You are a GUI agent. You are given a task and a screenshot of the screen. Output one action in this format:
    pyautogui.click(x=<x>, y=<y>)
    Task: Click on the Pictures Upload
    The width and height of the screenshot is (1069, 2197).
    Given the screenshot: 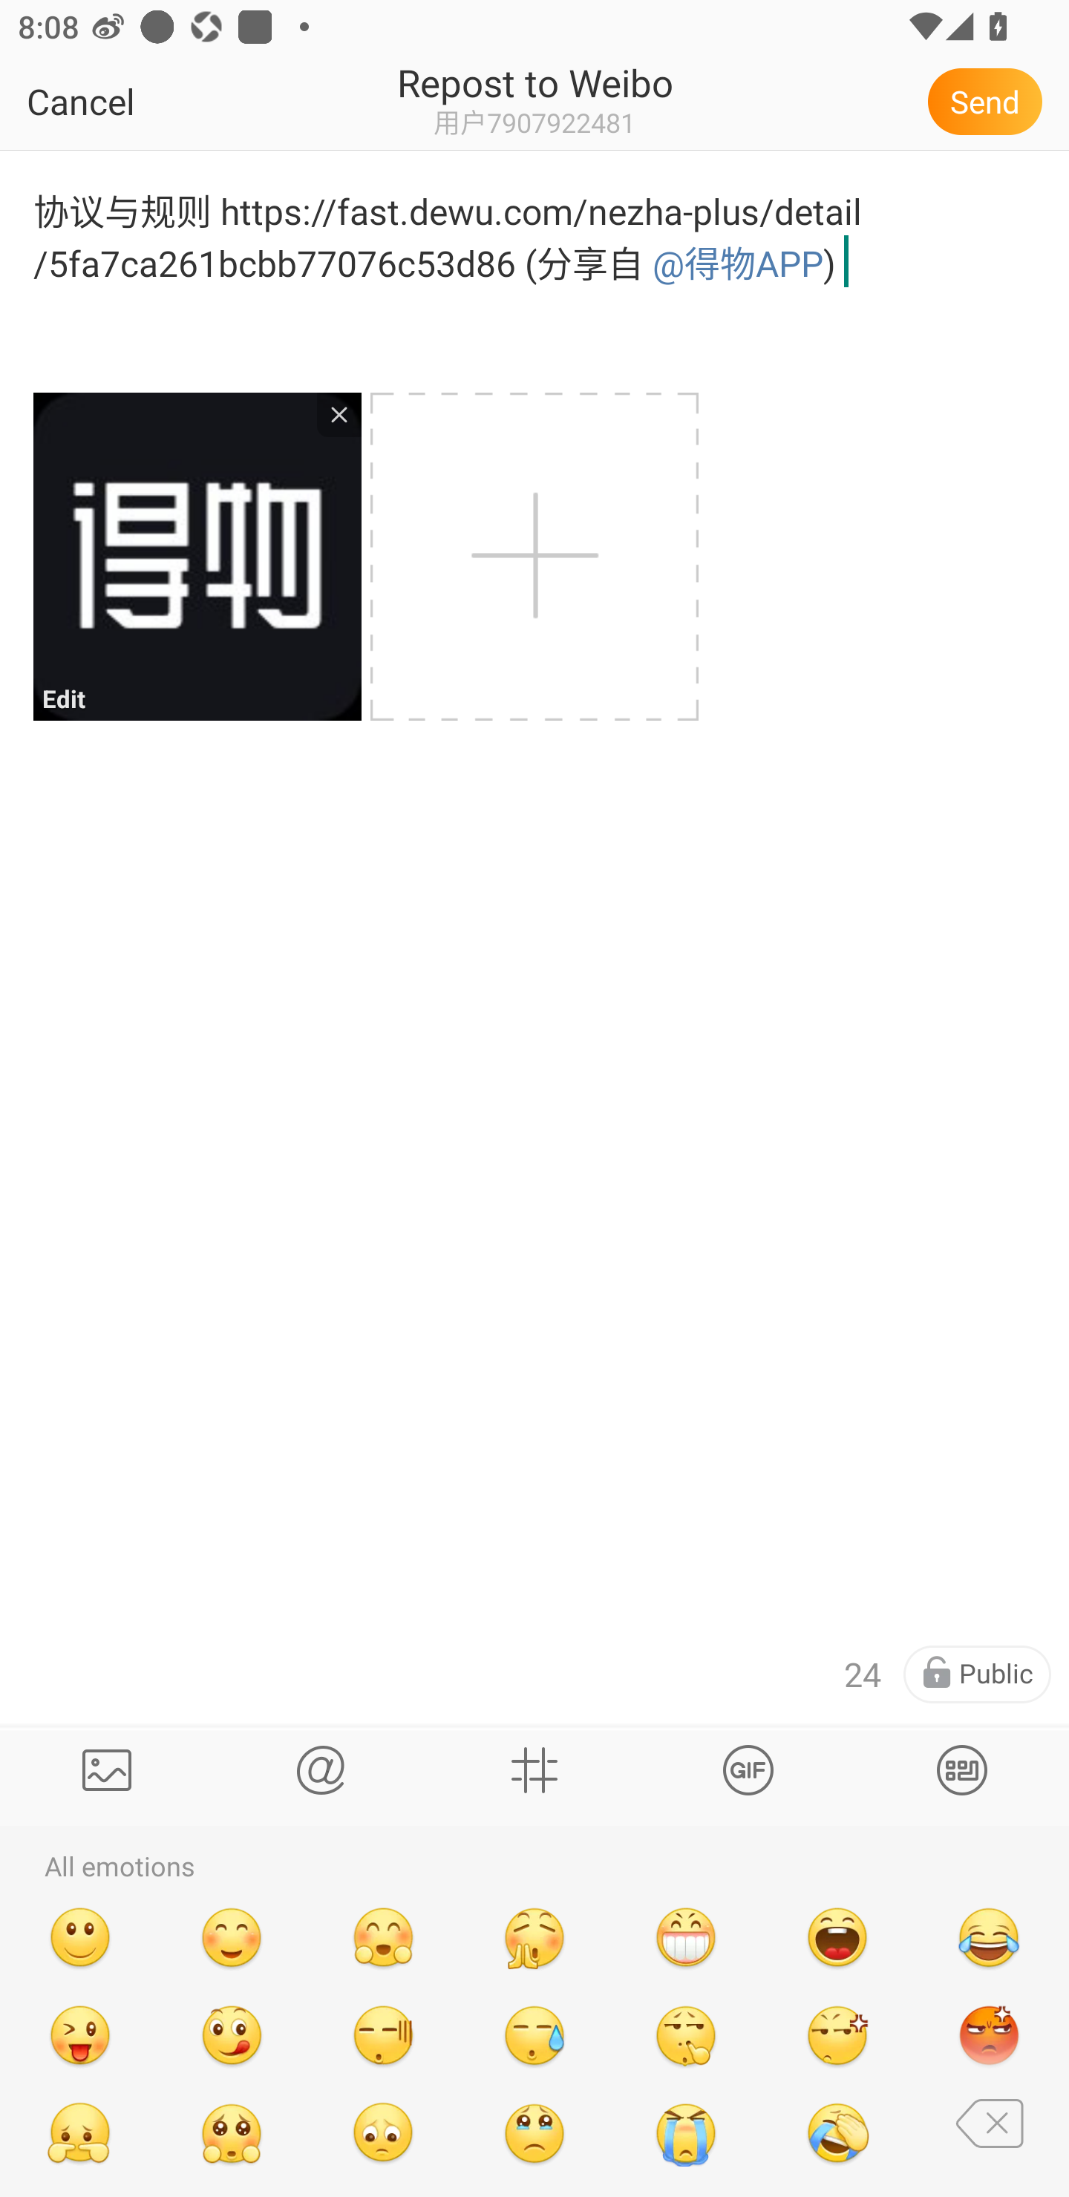 What is the action you would take?
    pyautogui.click(x=107, y=1769)
    